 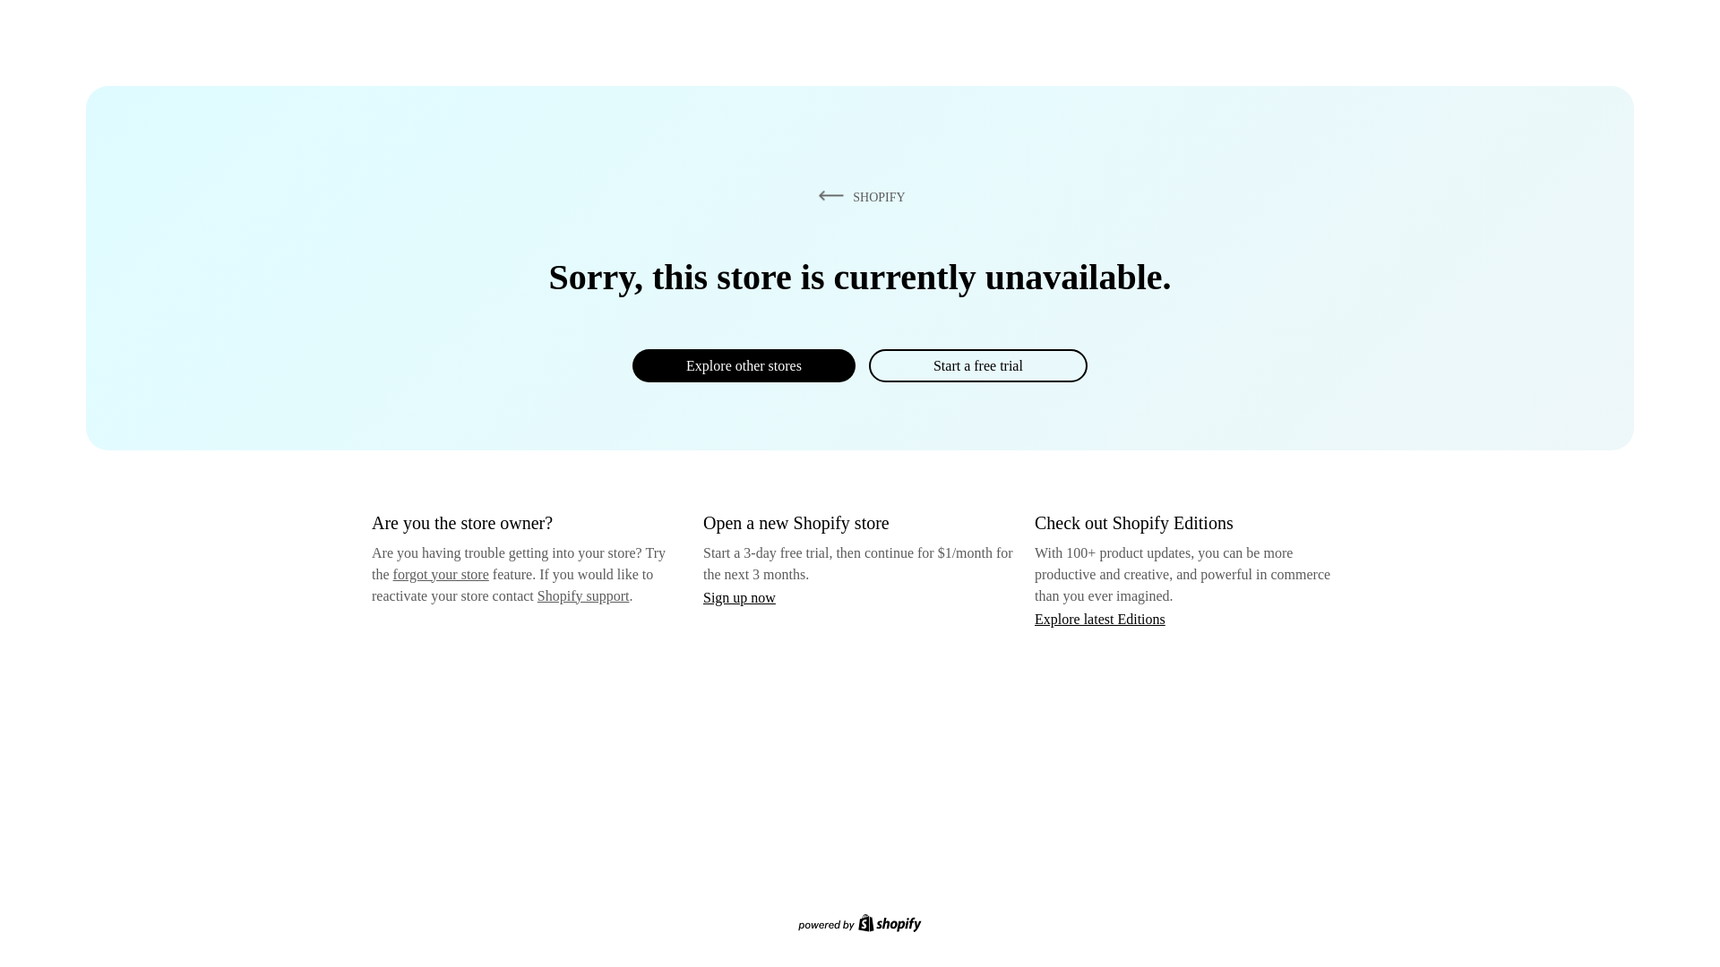 I want to click on Start a free trial, so click(x=977, y=365).